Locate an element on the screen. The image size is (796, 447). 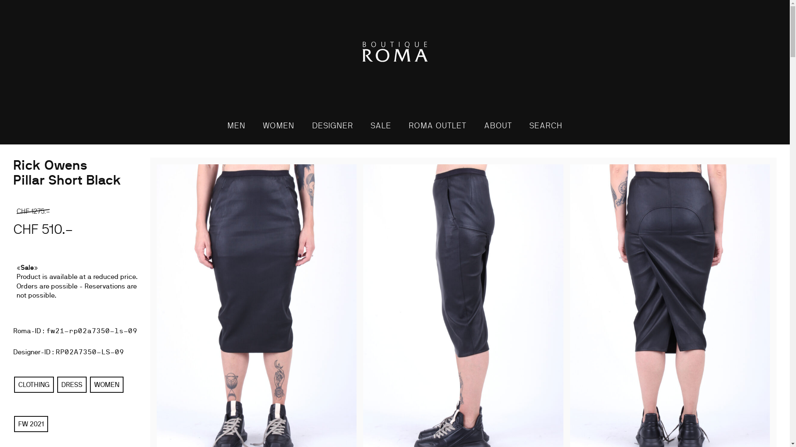
DESIGNER is located at coordinates (332, 126).